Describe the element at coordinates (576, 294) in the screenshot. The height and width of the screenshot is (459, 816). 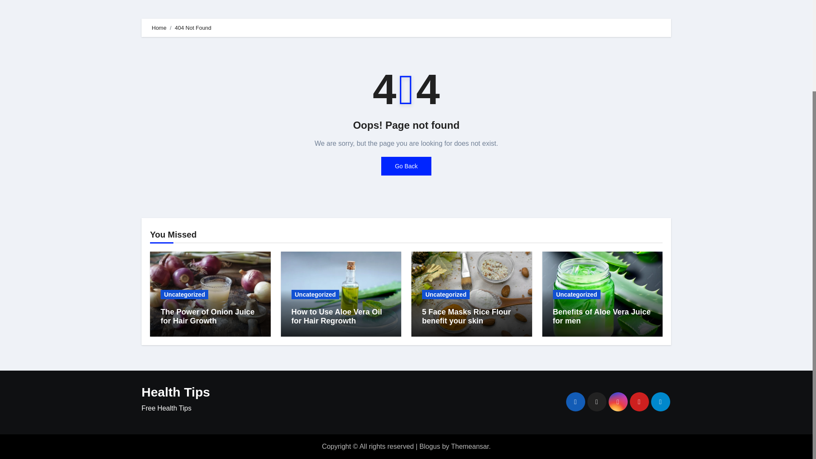
I see `Uncategorized` at that location.